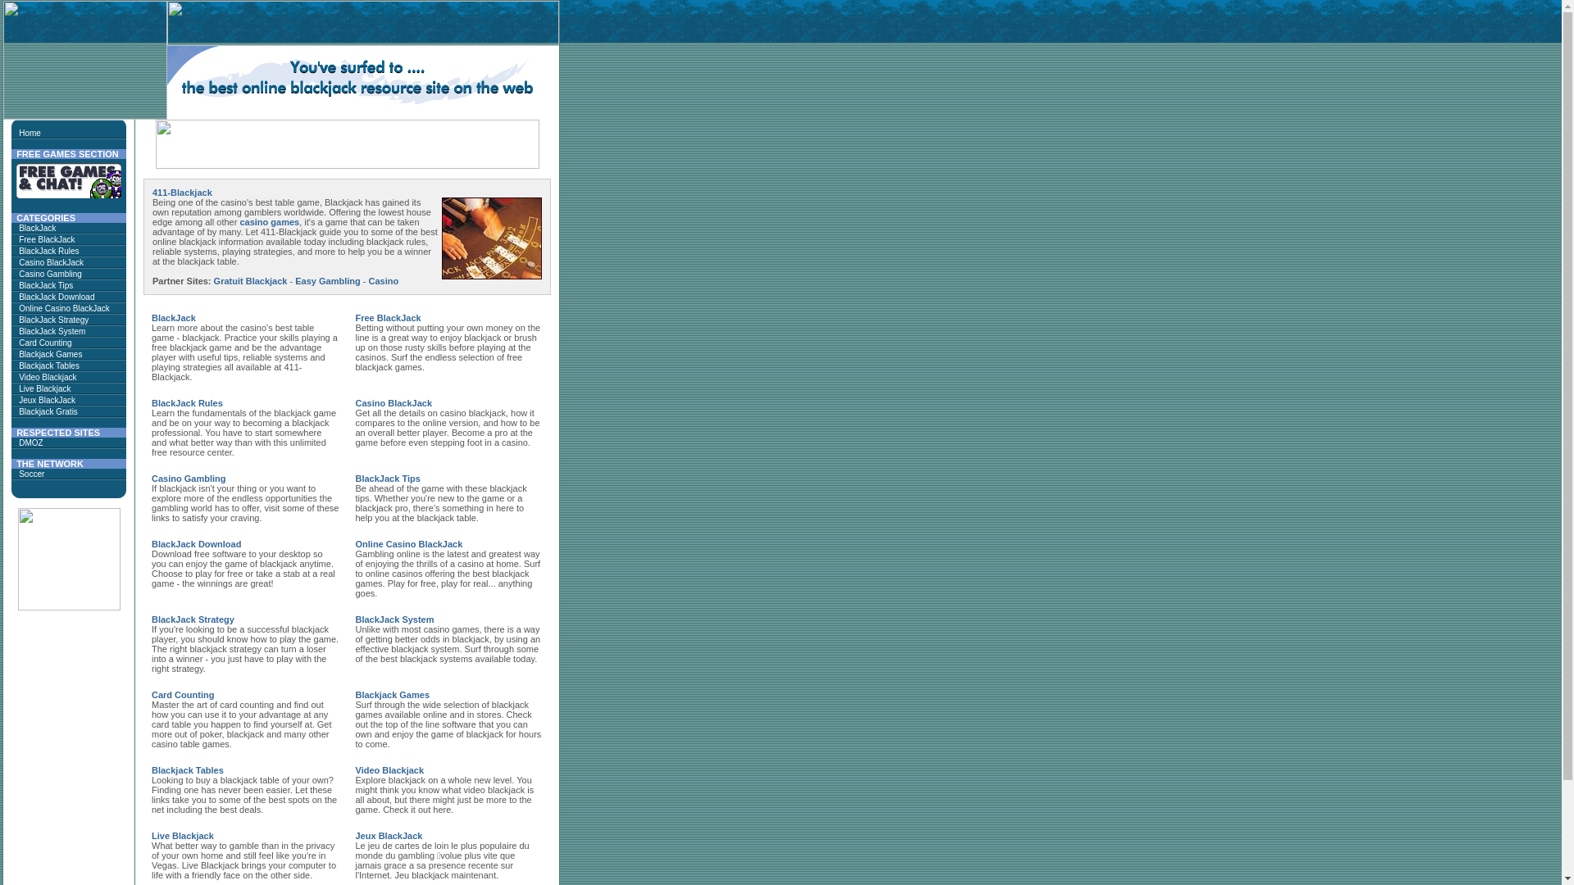  I want to click on BlackJack Download, so click(57, 297).